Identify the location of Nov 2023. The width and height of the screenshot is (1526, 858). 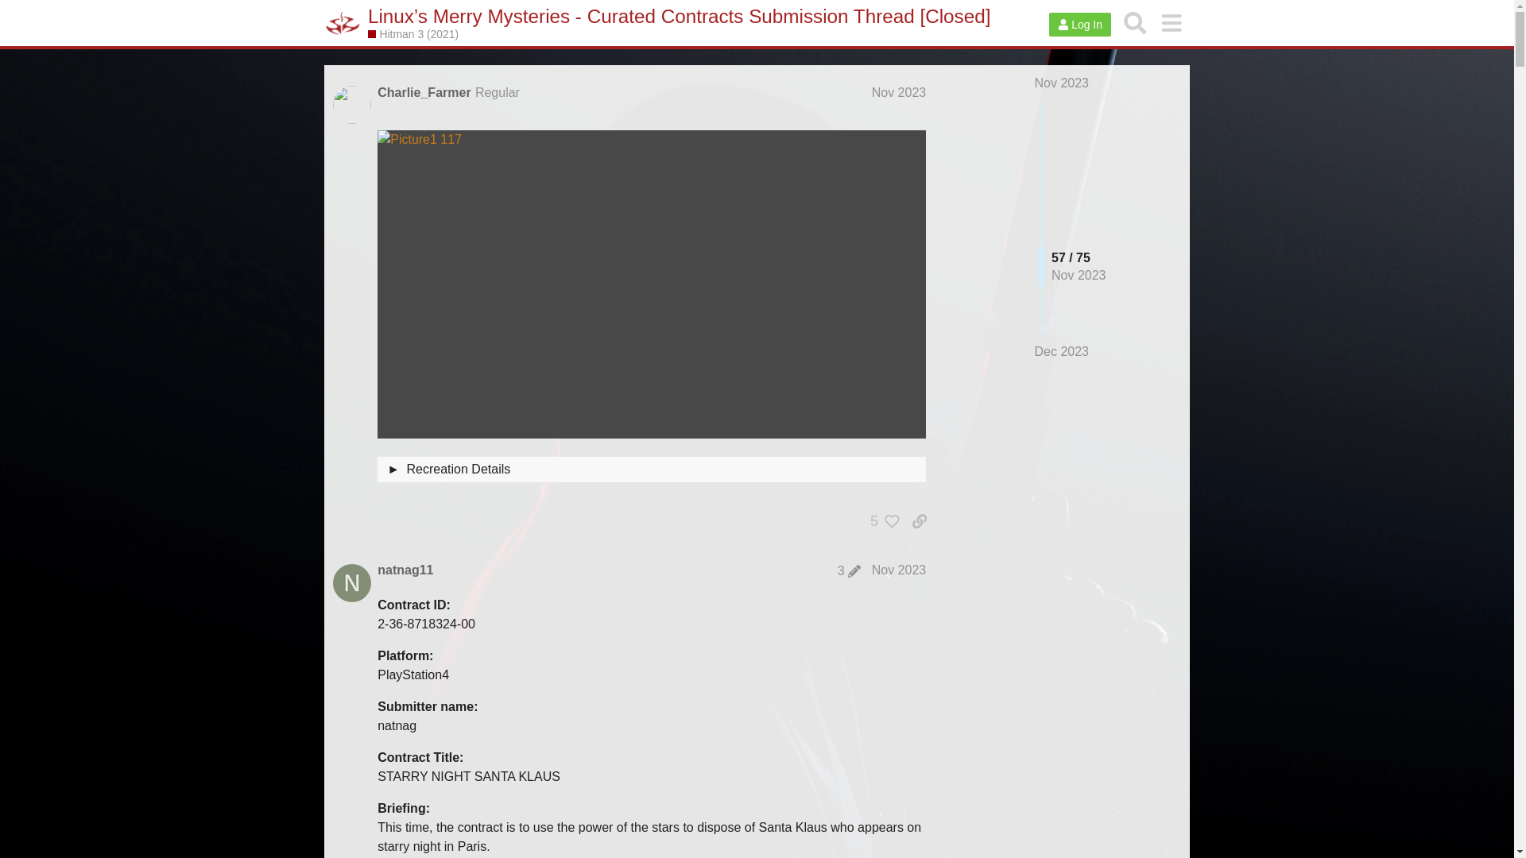
(1062, 83).